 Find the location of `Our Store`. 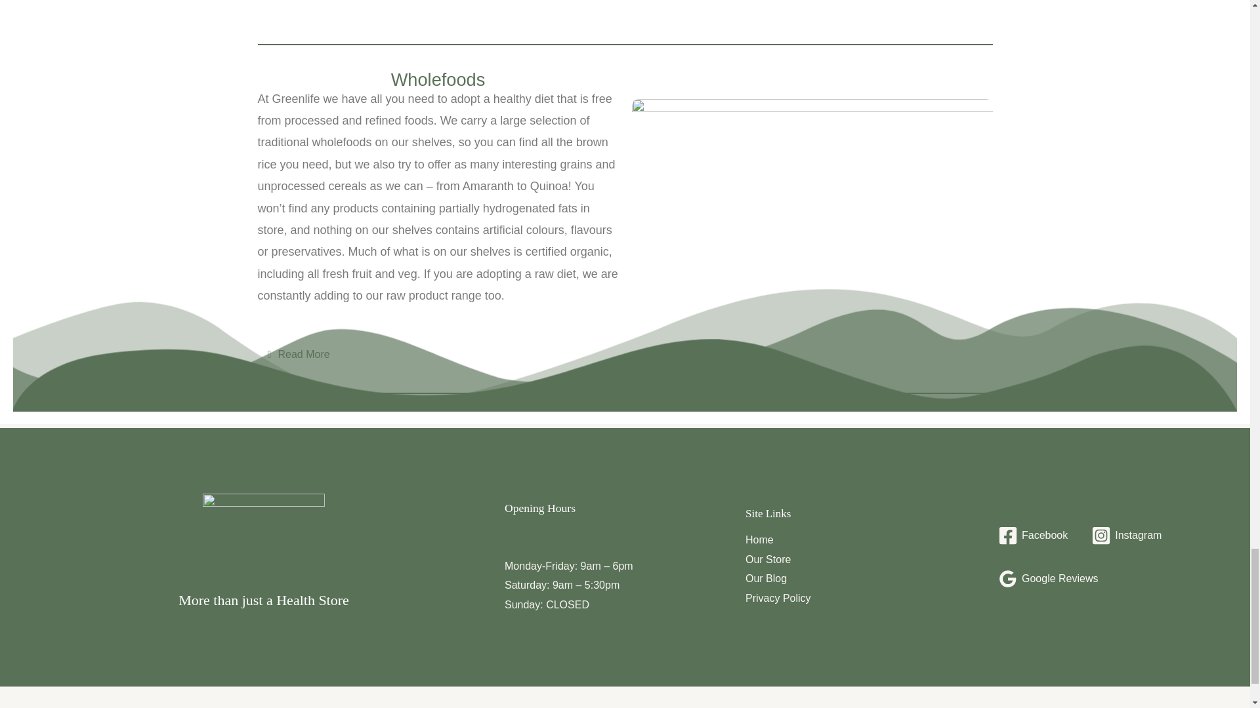

Our Store is located at coordinates (768, 559).